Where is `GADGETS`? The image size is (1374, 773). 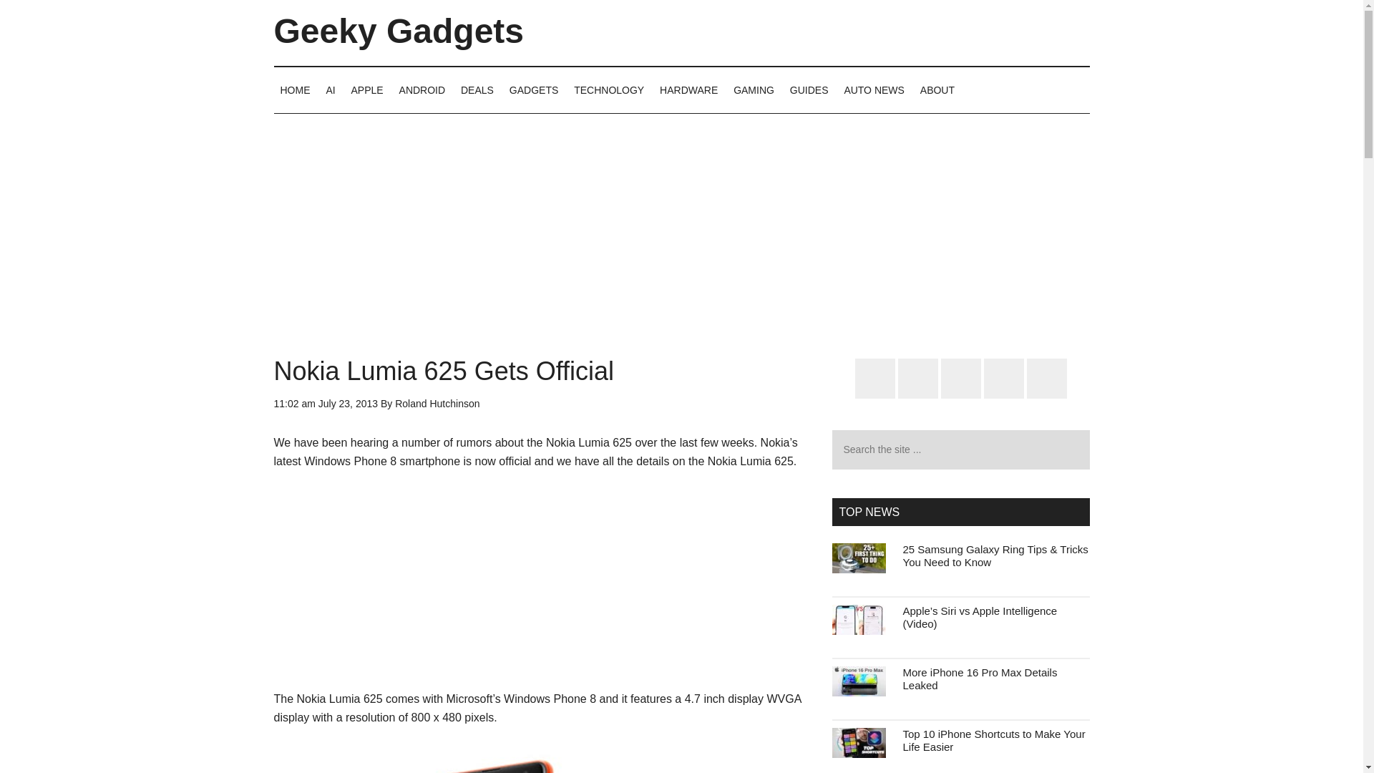
GADGETS is located at coordinates (534, 89).